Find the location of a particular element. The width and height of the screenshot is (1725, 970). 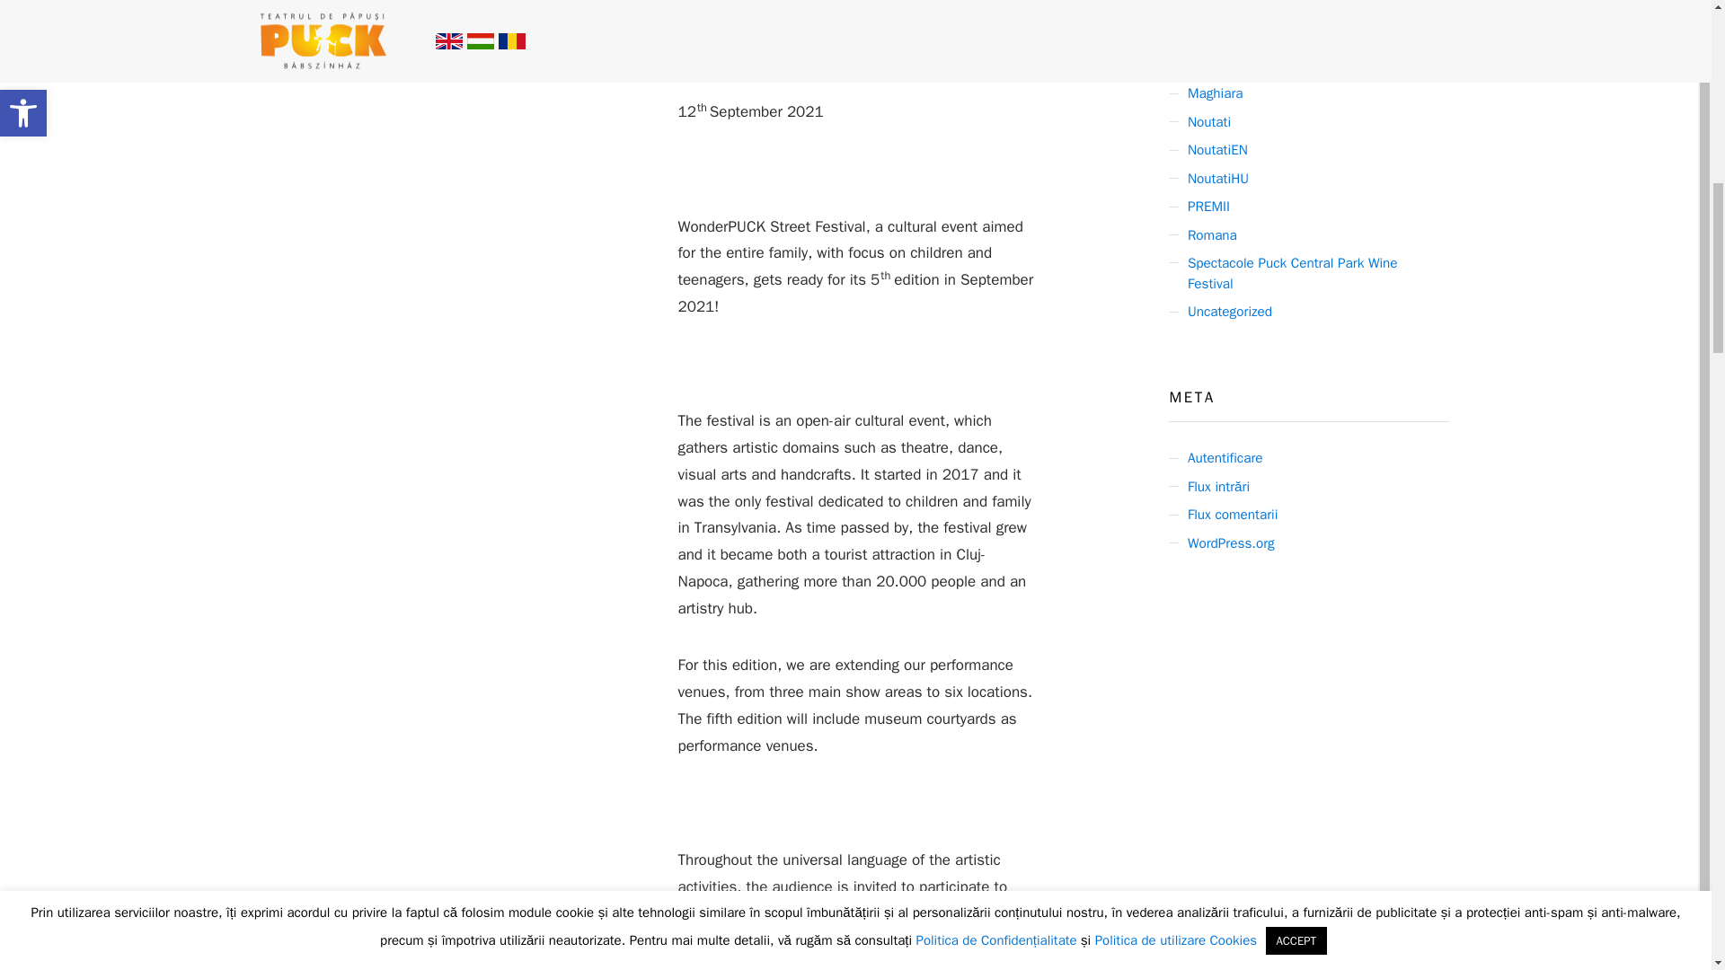

Arhiva is located at coordinates (1206, 38).